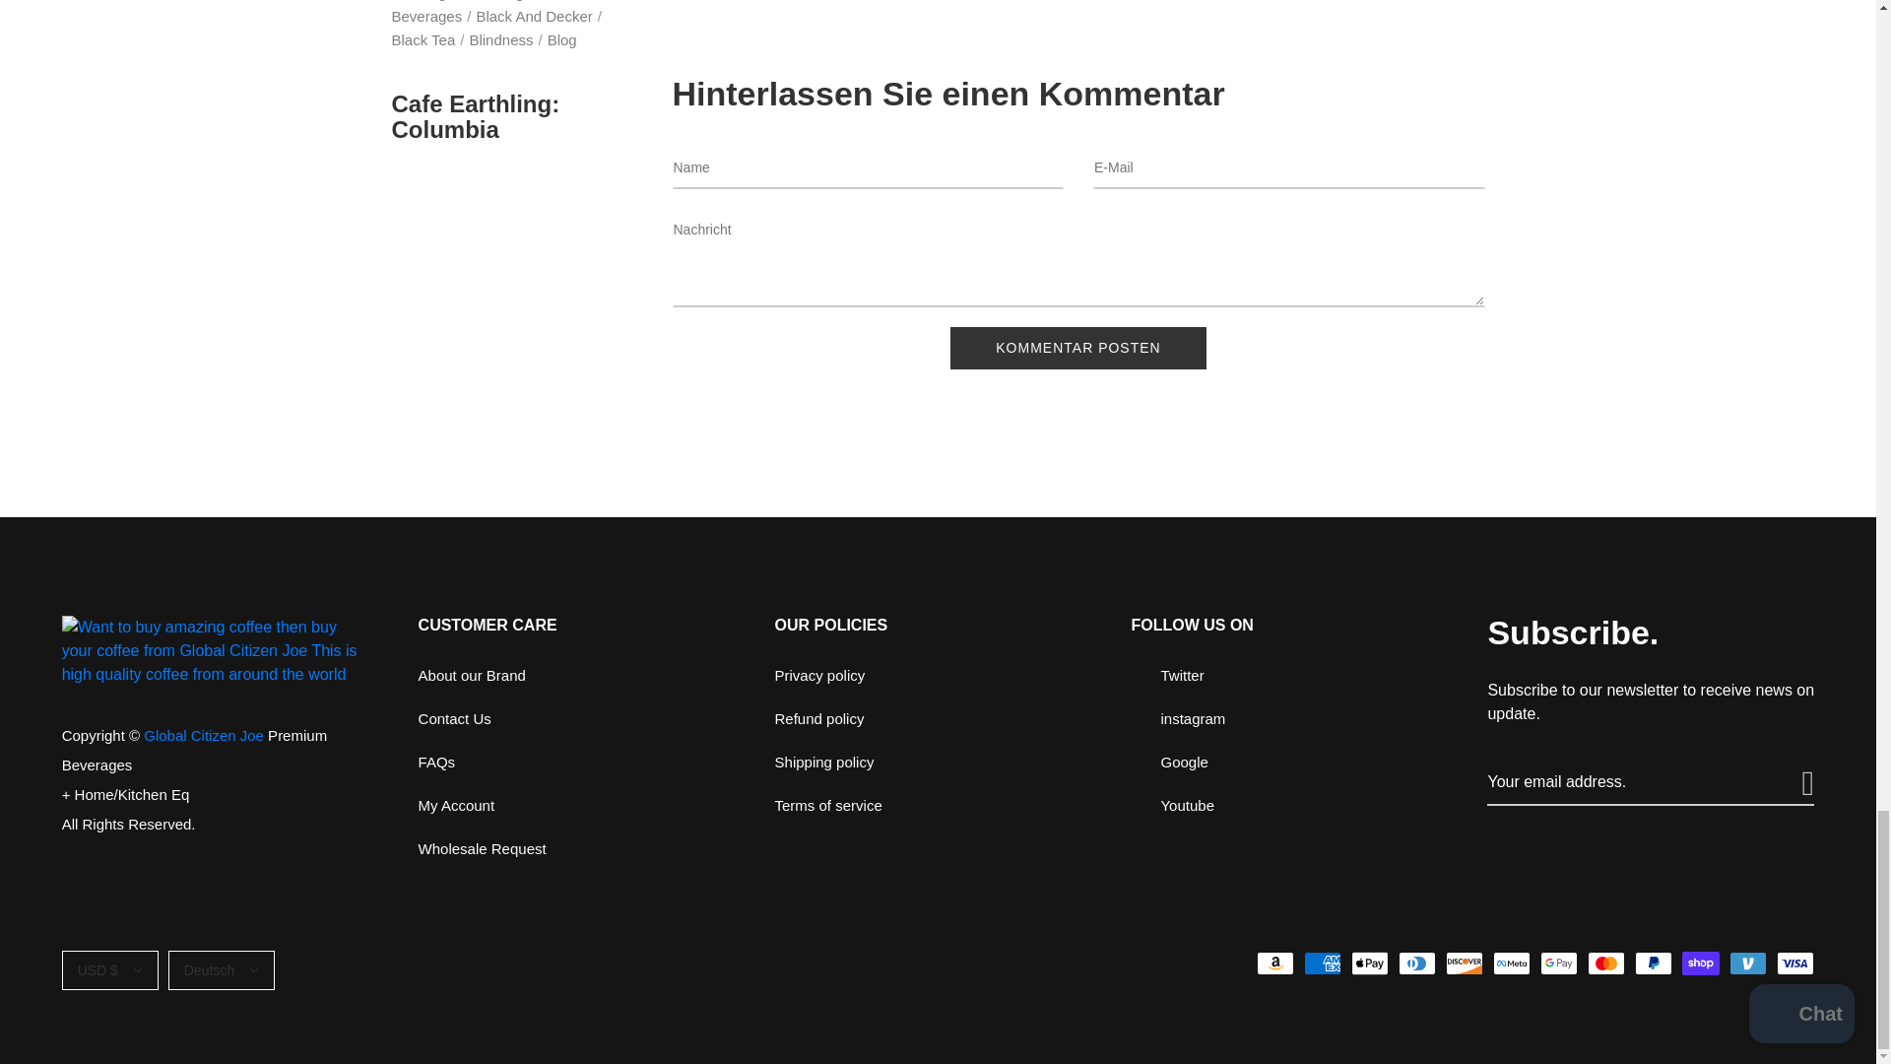 This screenshot has width=1891, height=1064. Describe the element at coordinates (1369, 964) in the screenshot. I see `Apple Pay` at that location.